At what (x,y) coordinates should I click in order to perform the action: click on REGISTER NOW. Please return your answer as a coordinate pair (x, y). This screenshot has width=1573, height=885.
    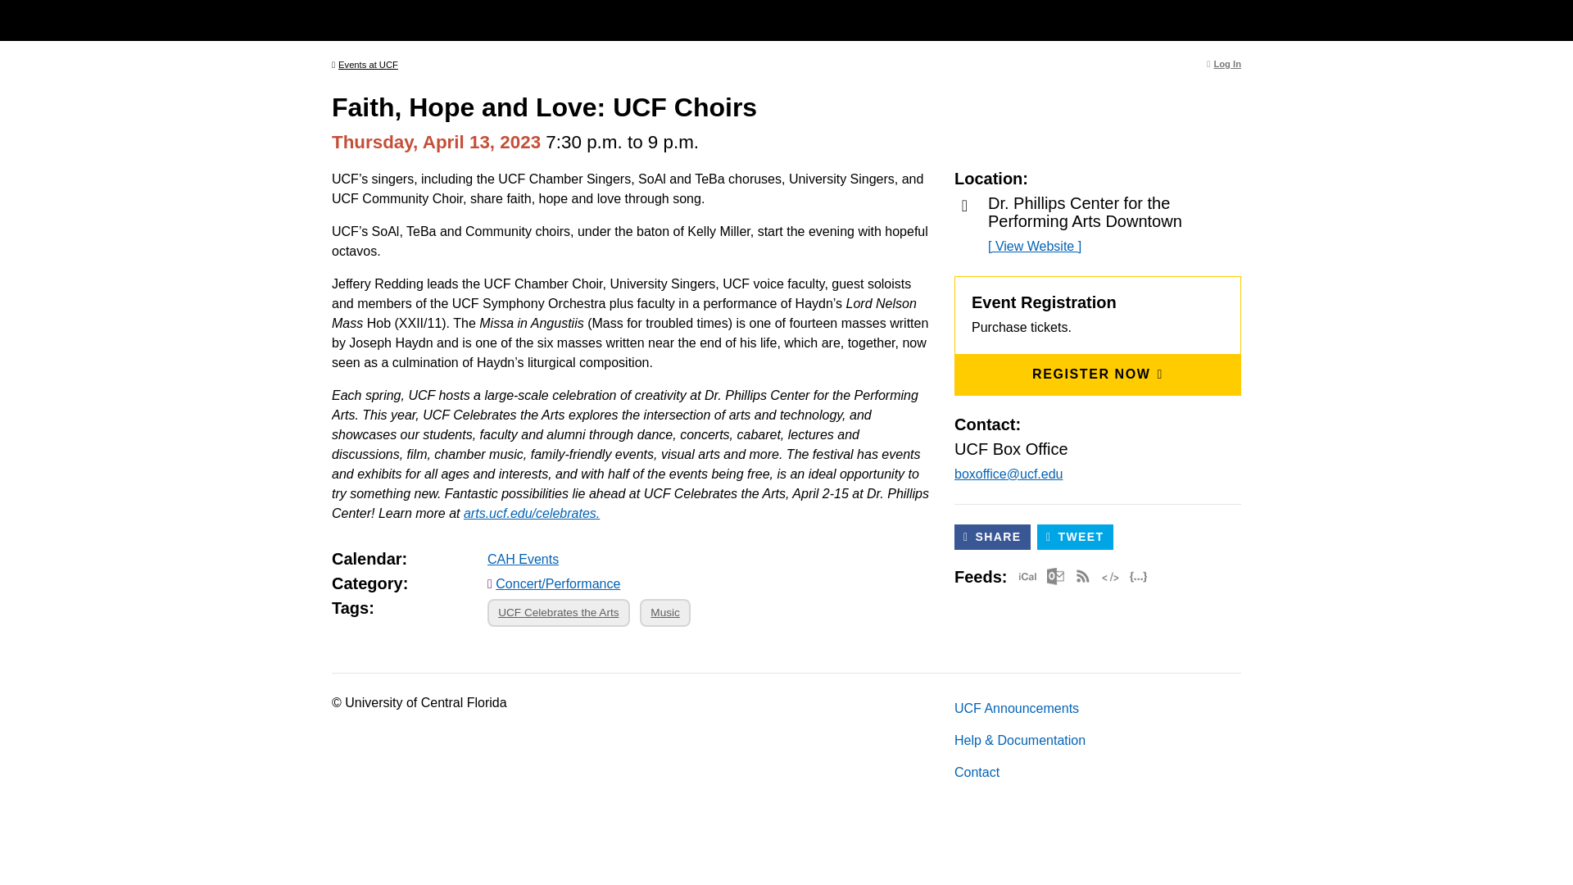
    Looking at the image, I should click on (1098, 374).